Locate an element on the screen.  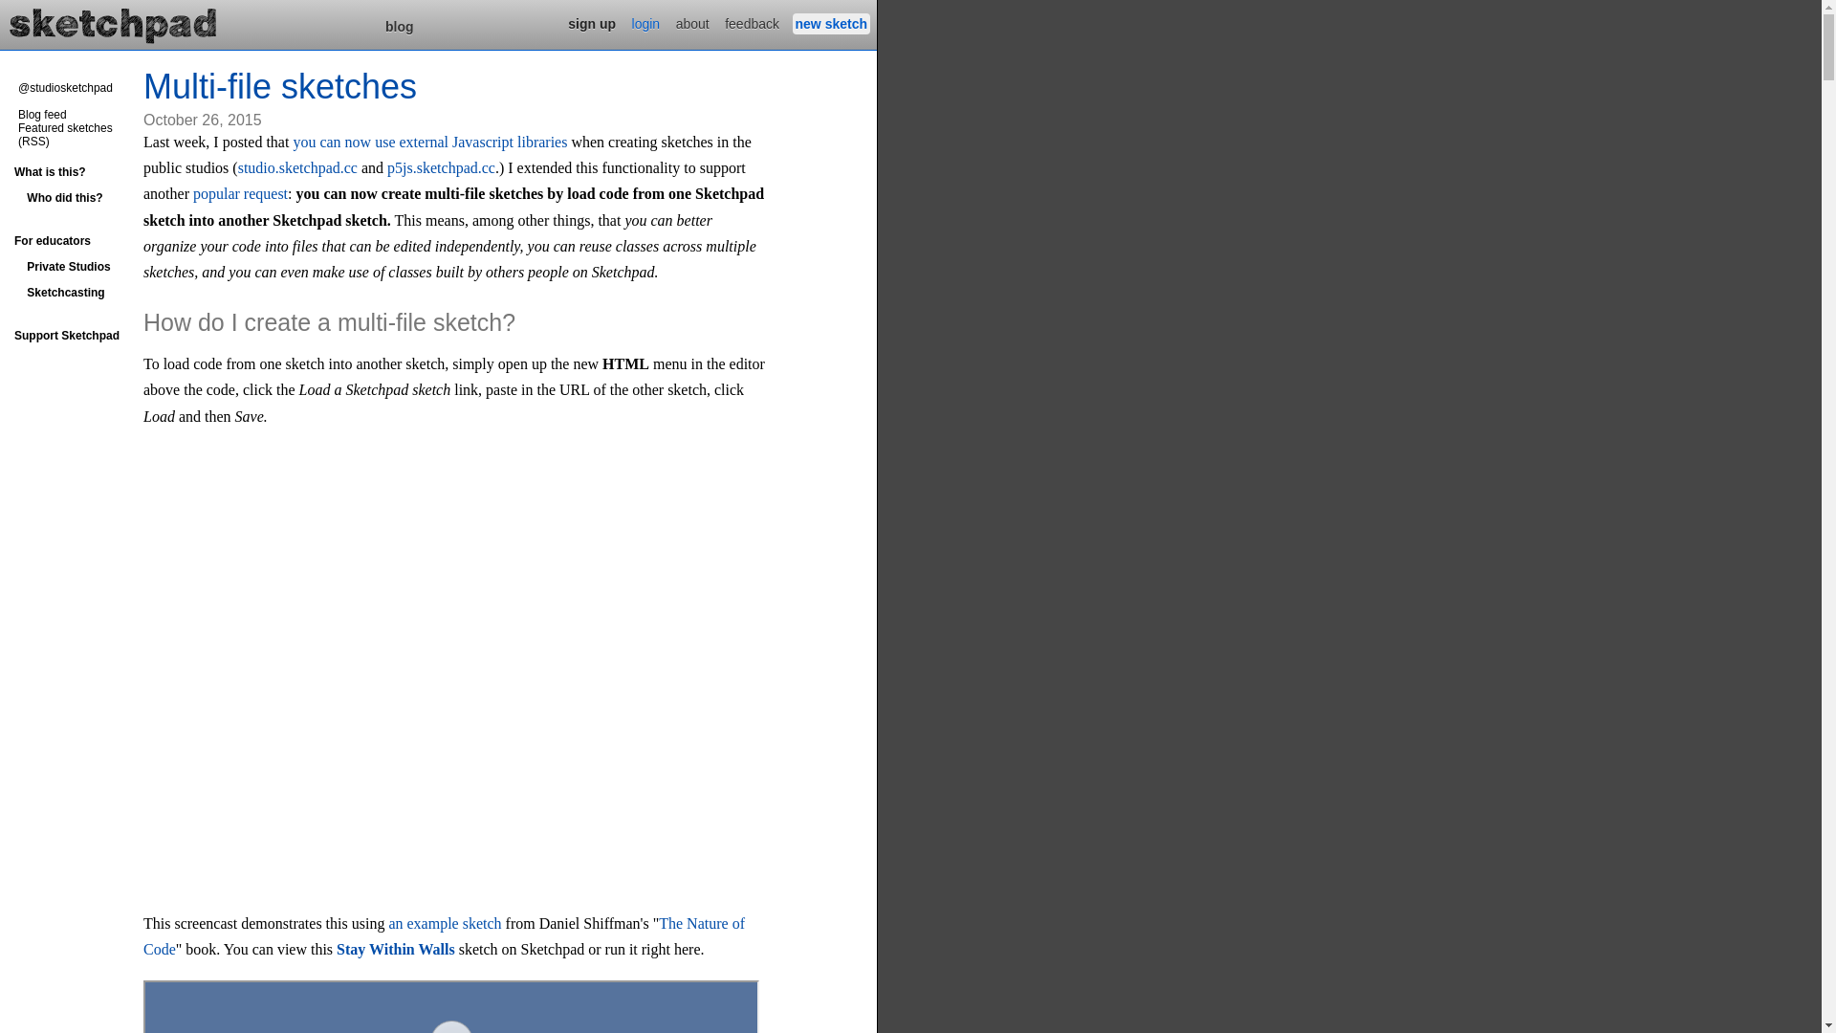
Support Sketchpad is located at coordinates (75, 336).